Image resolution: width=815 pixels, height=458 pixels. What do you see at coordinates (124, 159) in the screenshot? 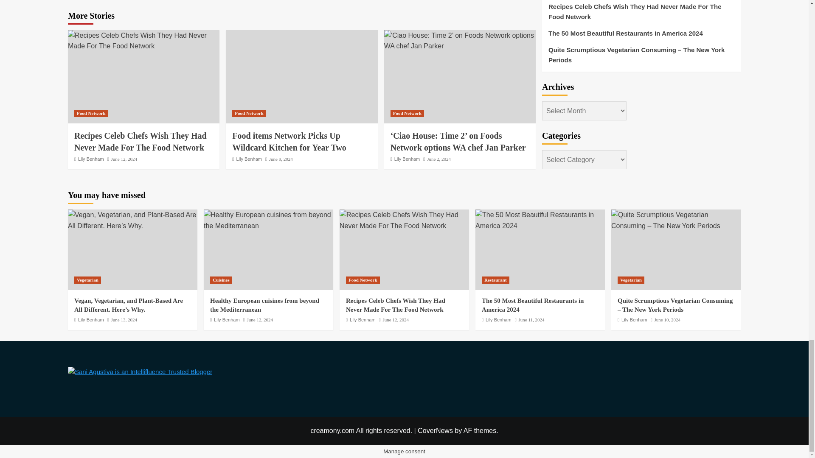
I see `June 12, 2024` at bounding box center [124, 159].